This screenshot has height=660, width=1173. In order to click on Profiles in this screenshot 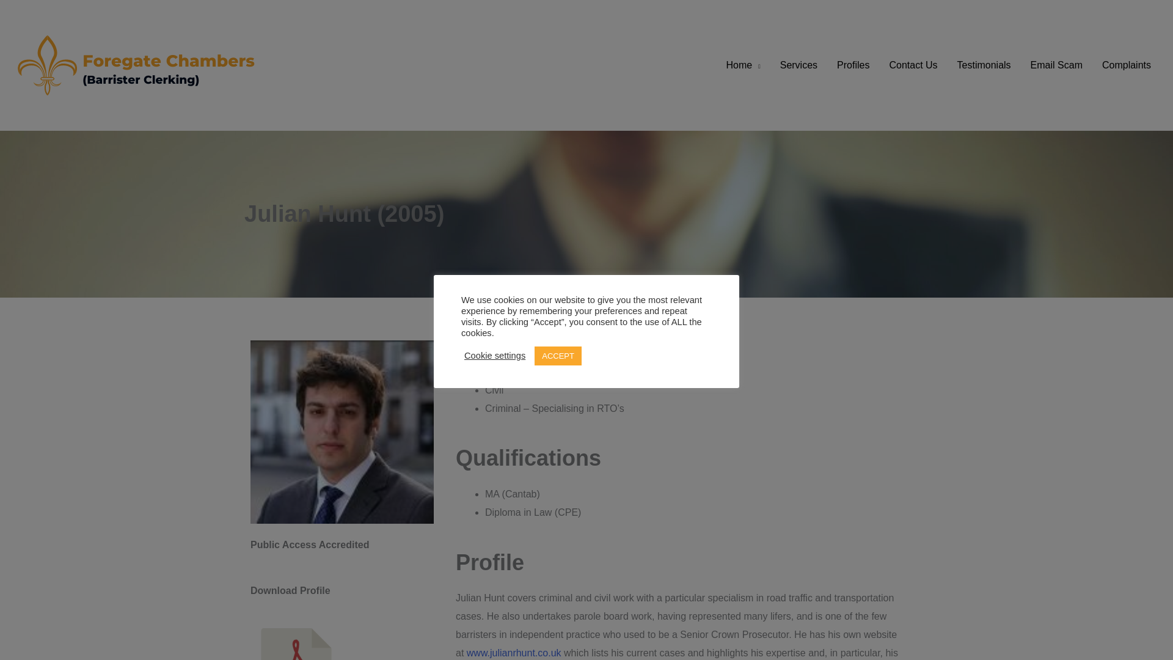, I will do `click(853, 65)`.